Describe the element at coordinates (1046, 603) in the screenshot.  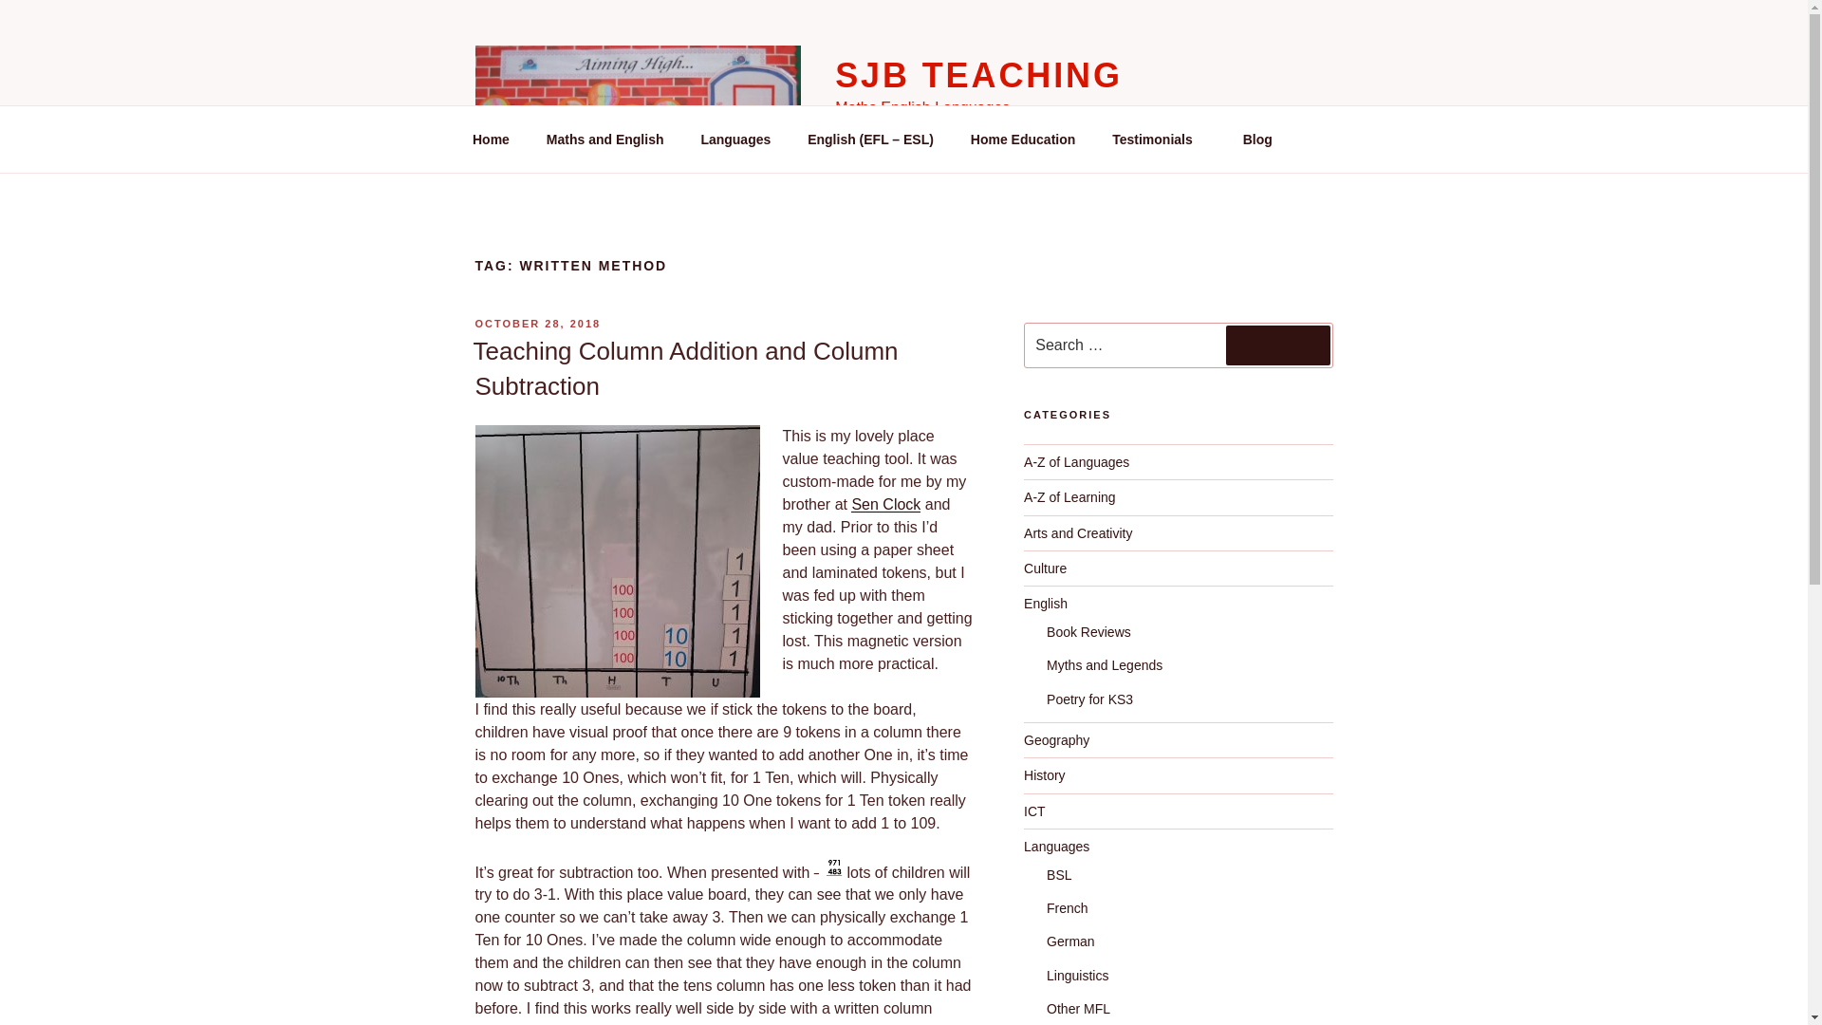
I see `English` at that location.